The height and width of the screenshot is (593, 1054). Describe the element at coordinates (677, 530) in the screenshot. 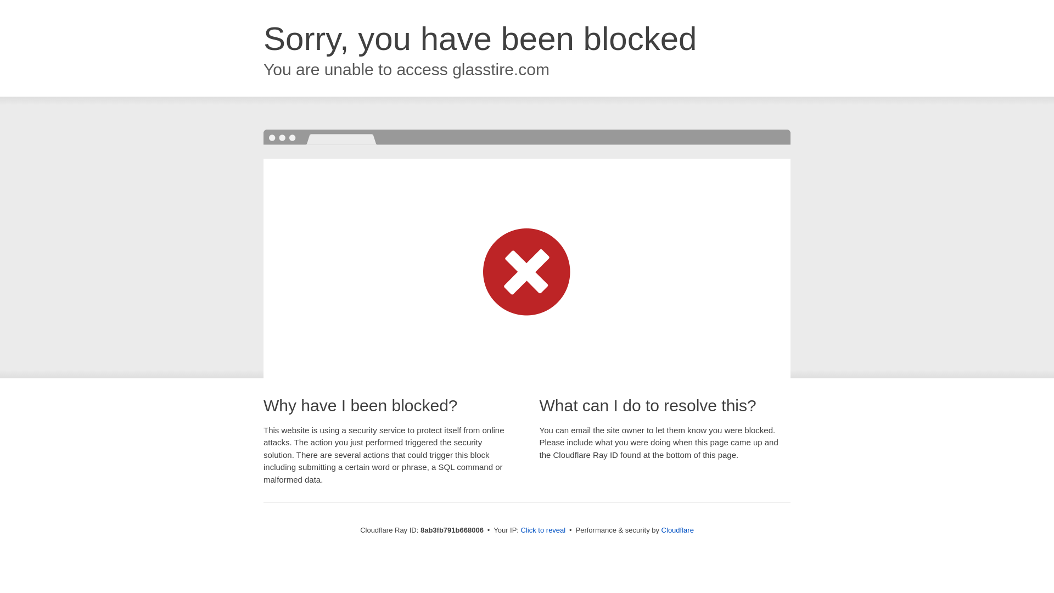

I see `Cloudflare` at that location.